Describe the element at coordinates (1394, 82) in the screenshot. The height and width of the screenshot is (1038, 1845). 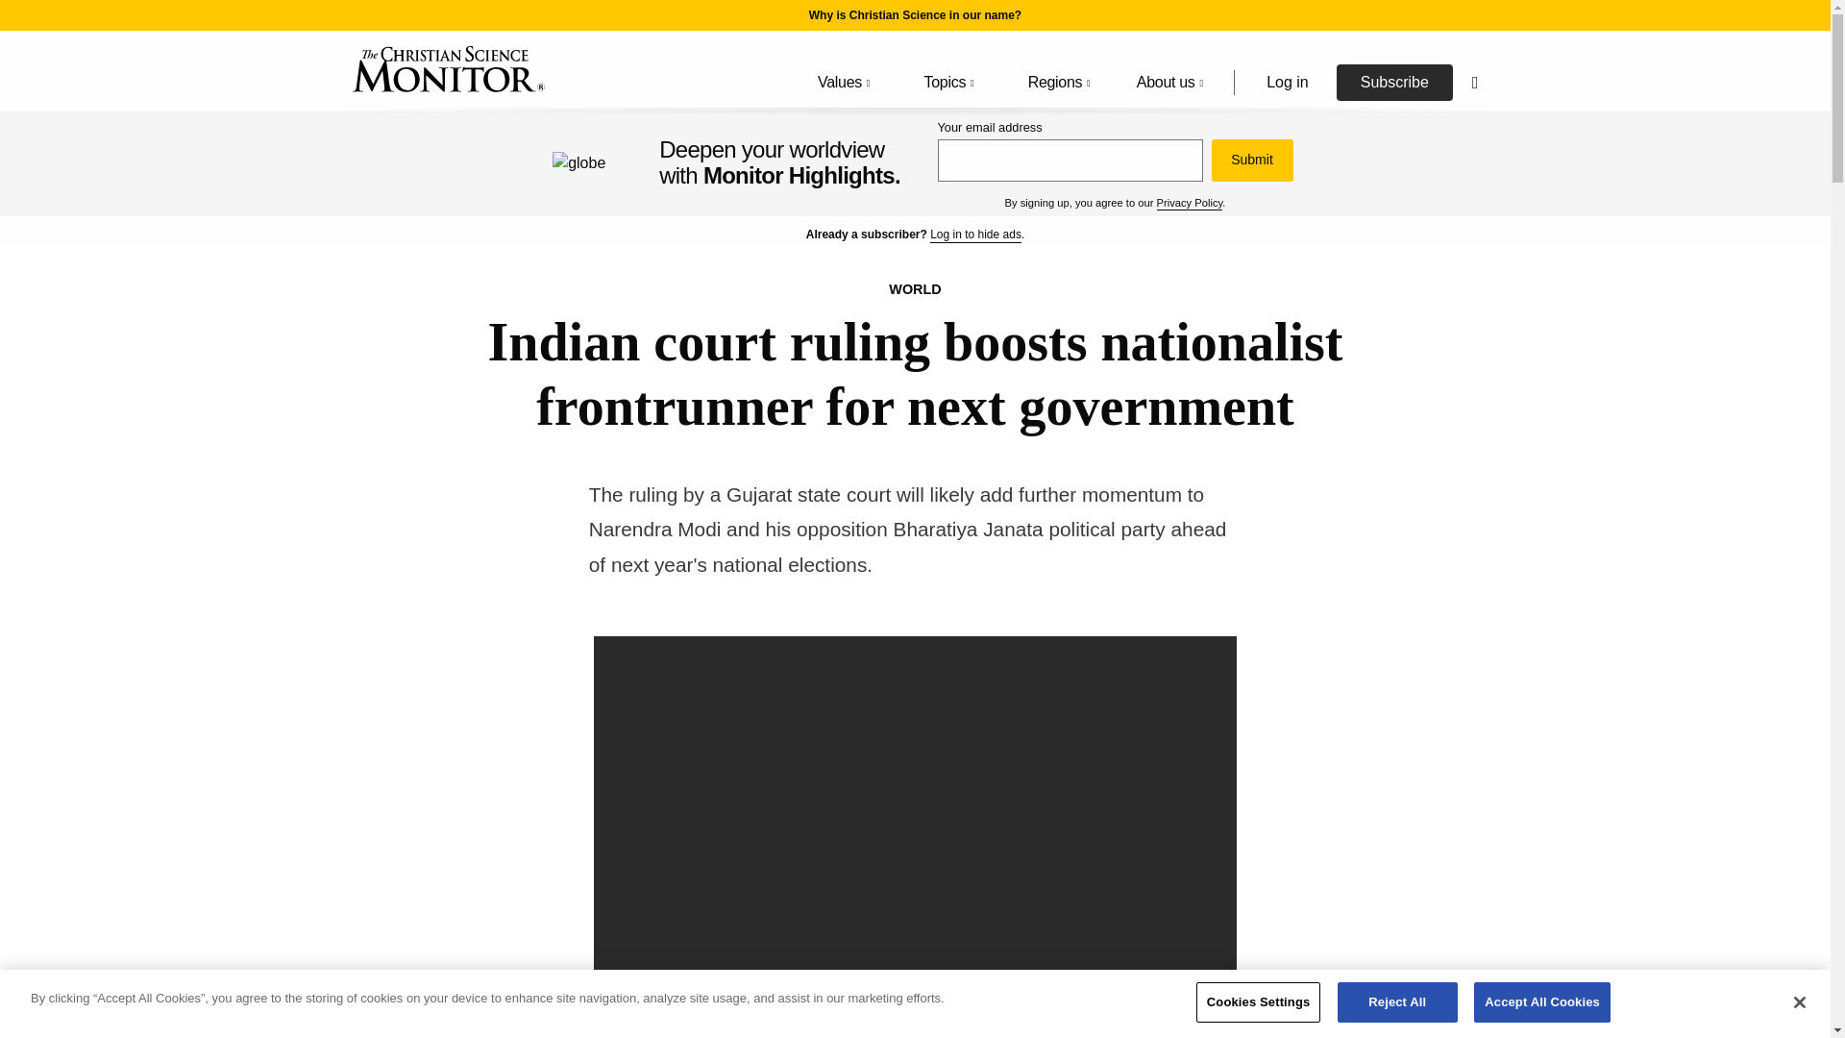
I see `Subscribe` at that location.